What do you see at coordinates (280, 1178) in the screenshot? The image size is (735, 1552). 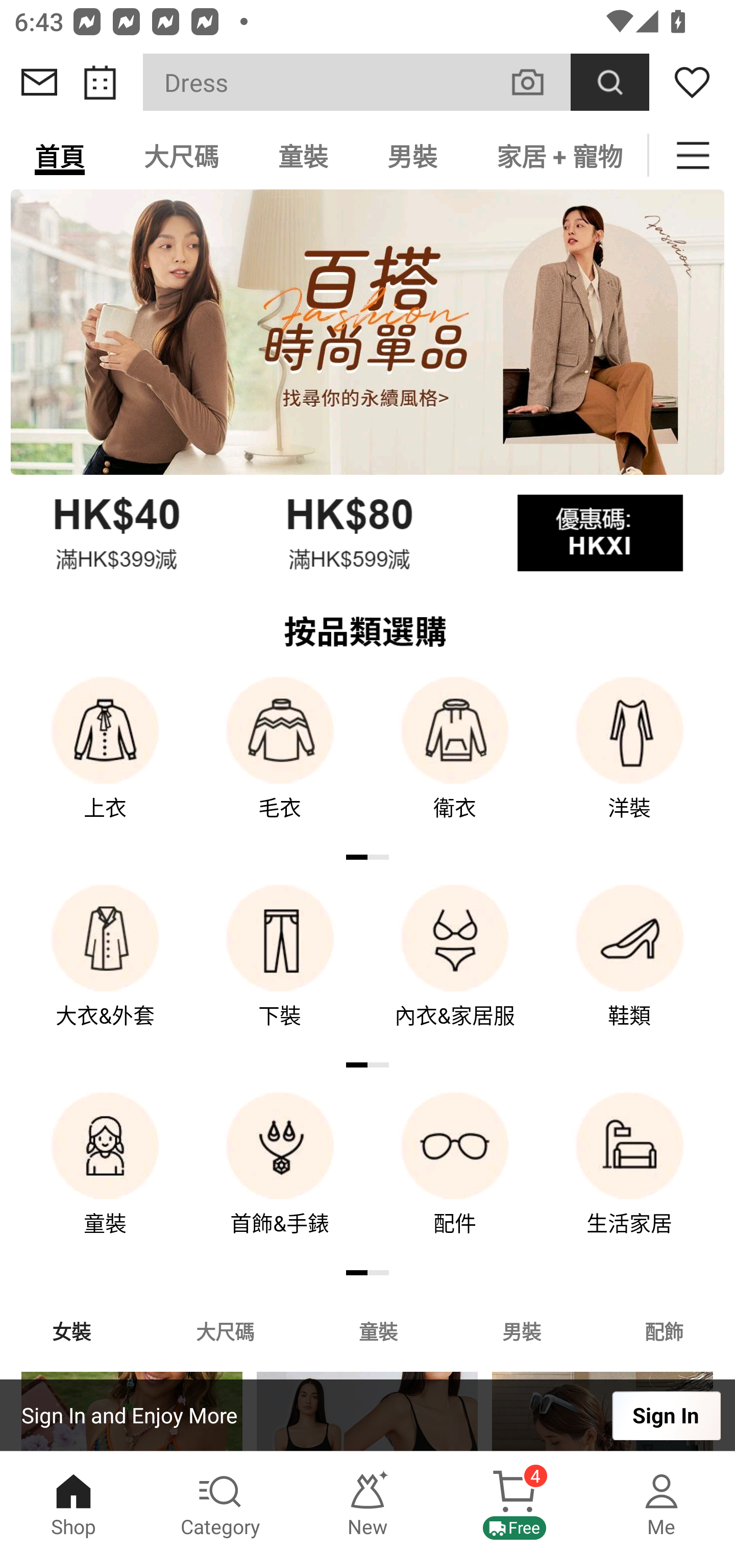 I see `首飾&手錶` at bounding box center [280, 1178].